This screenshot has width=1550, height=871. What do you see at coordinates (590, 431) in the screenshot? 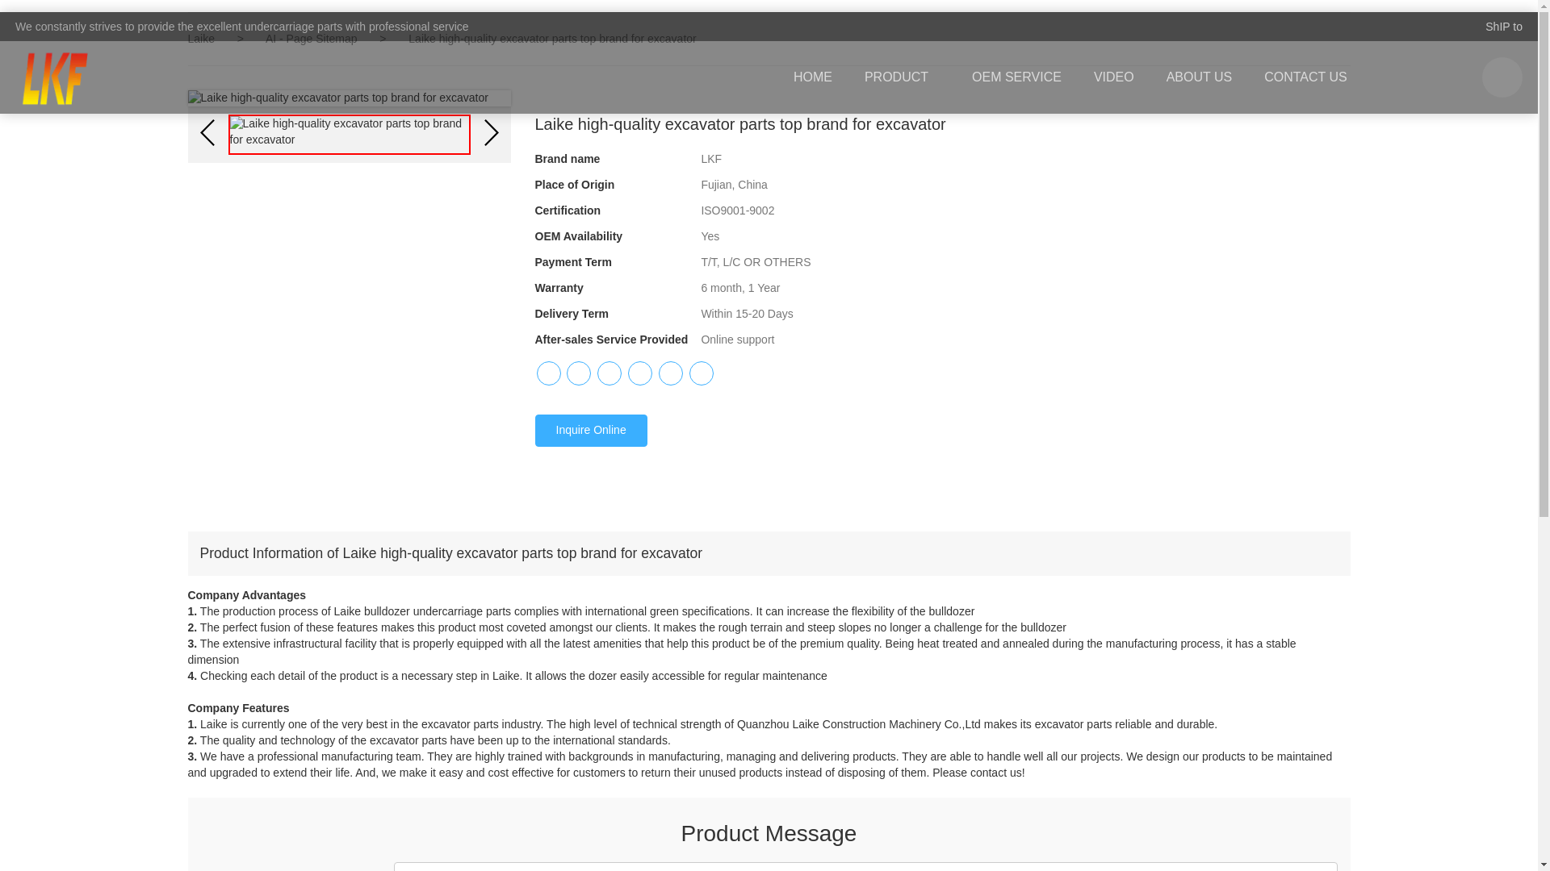
I see `Inquire Online` at bounding box center [590, 431].